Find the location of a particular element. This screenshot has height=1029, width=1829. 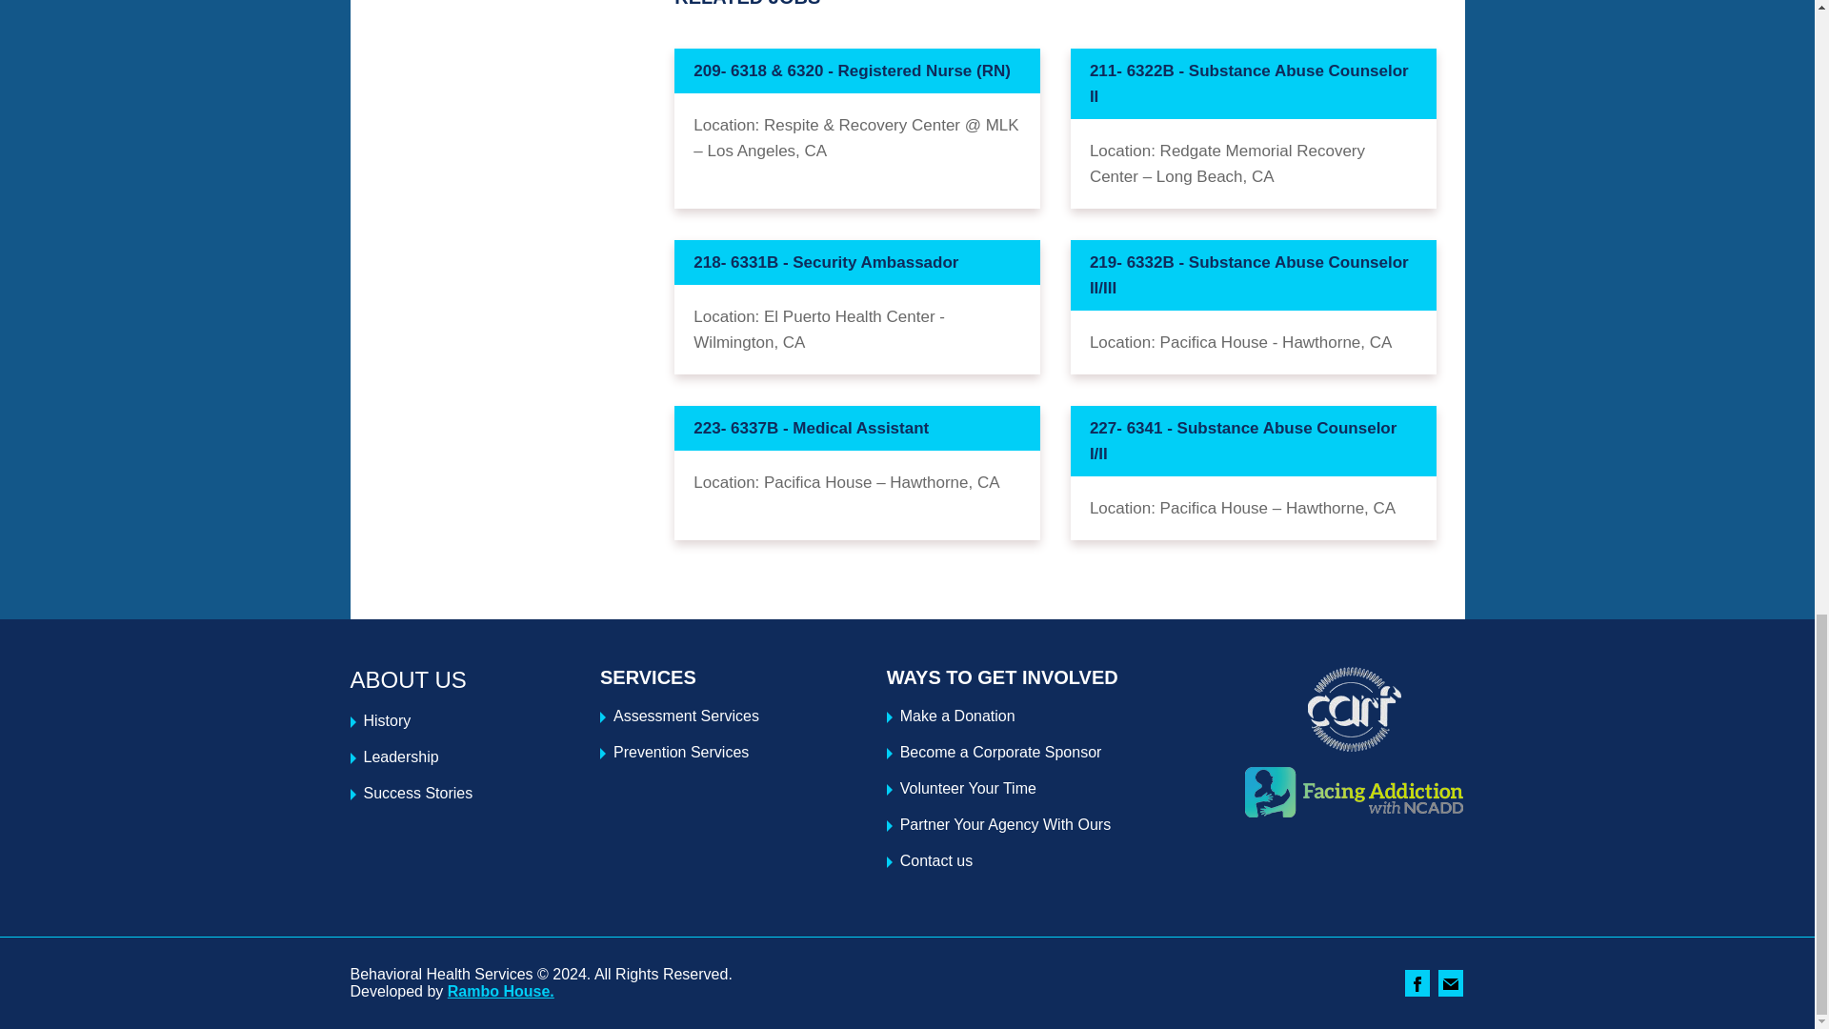

History is located at coordinates (388, 720).